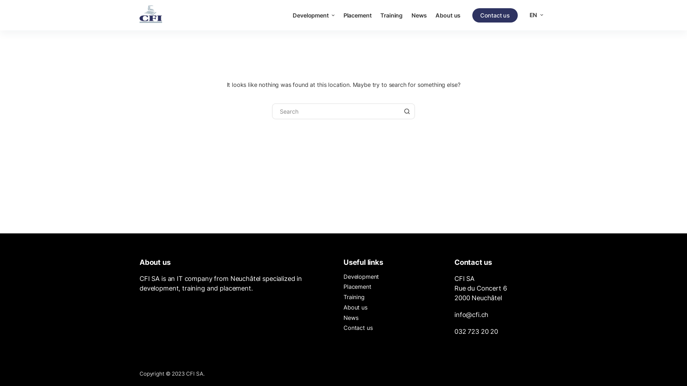 The width and height of the screenshot is (687, 386). Describe the element at coordinates (495, 15) in the screenshot. I see `Contact us` at that location.